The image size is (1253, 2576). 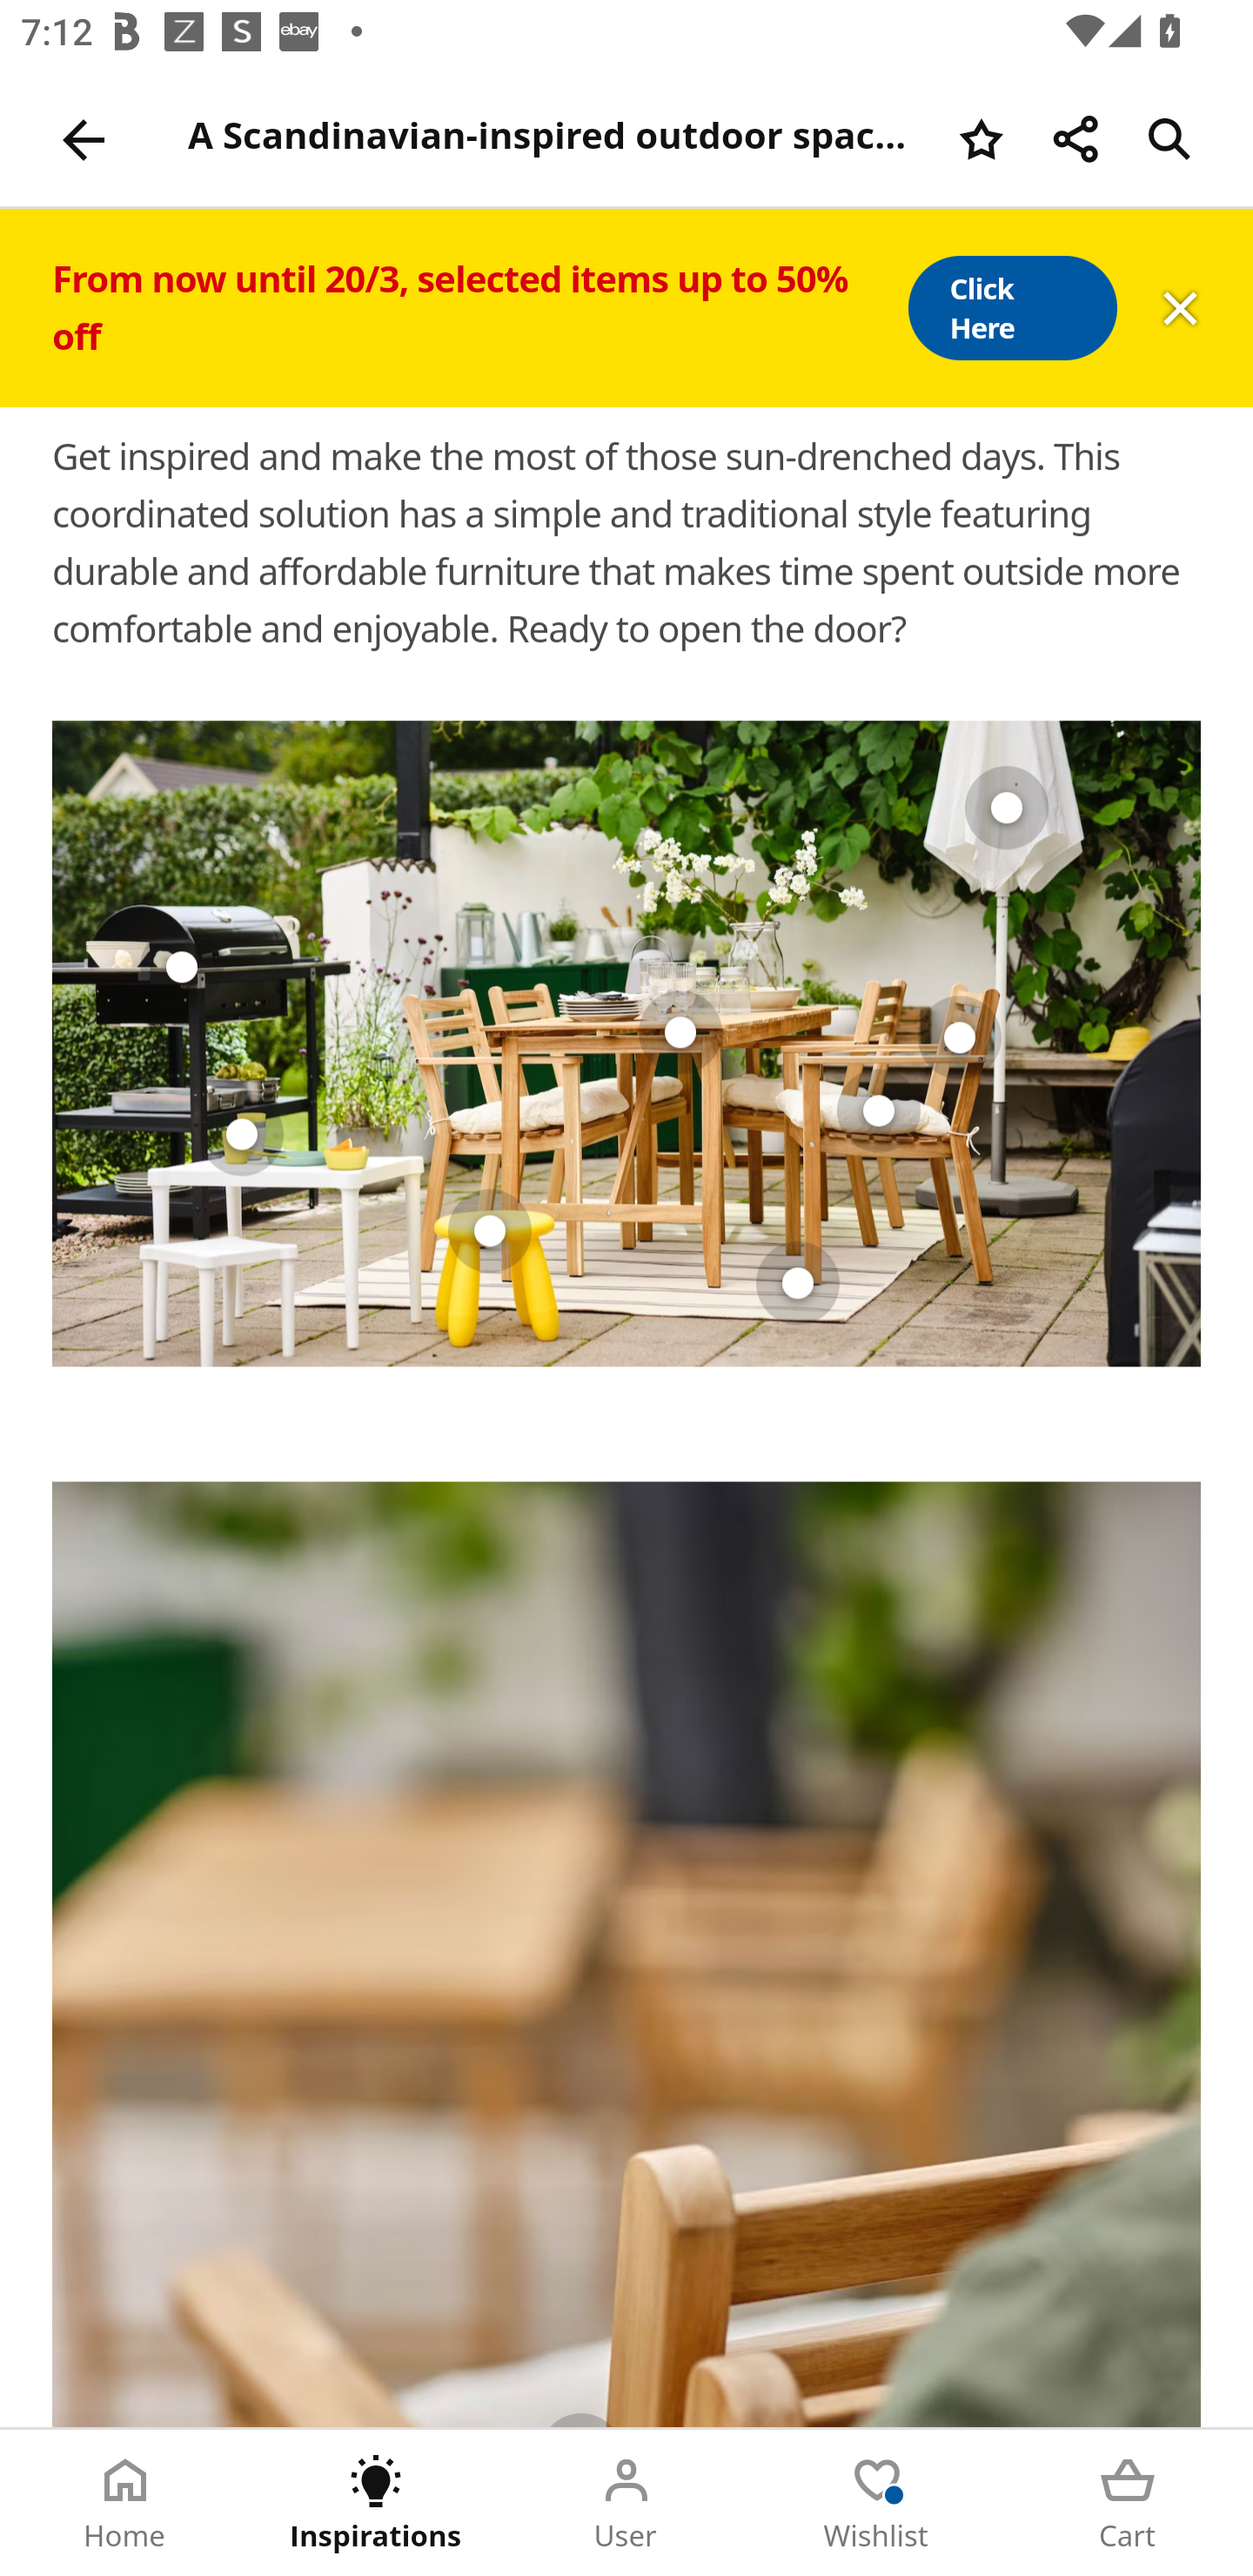 I want to click on Inspirations
Tab 2 of 5, so click(x=376, y=2503).